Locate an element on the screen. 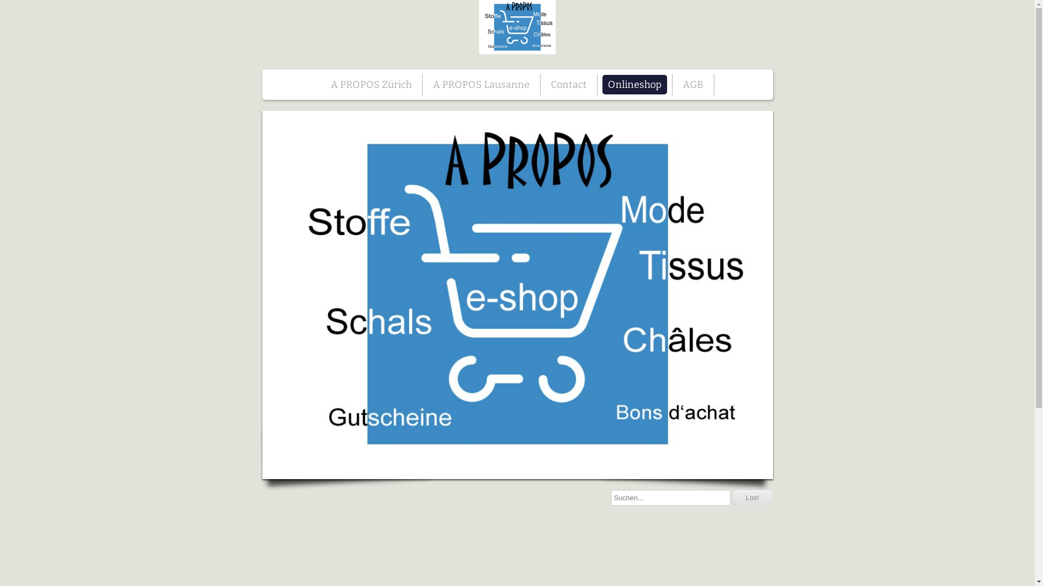  Los! is located at coordinates (753, 498).